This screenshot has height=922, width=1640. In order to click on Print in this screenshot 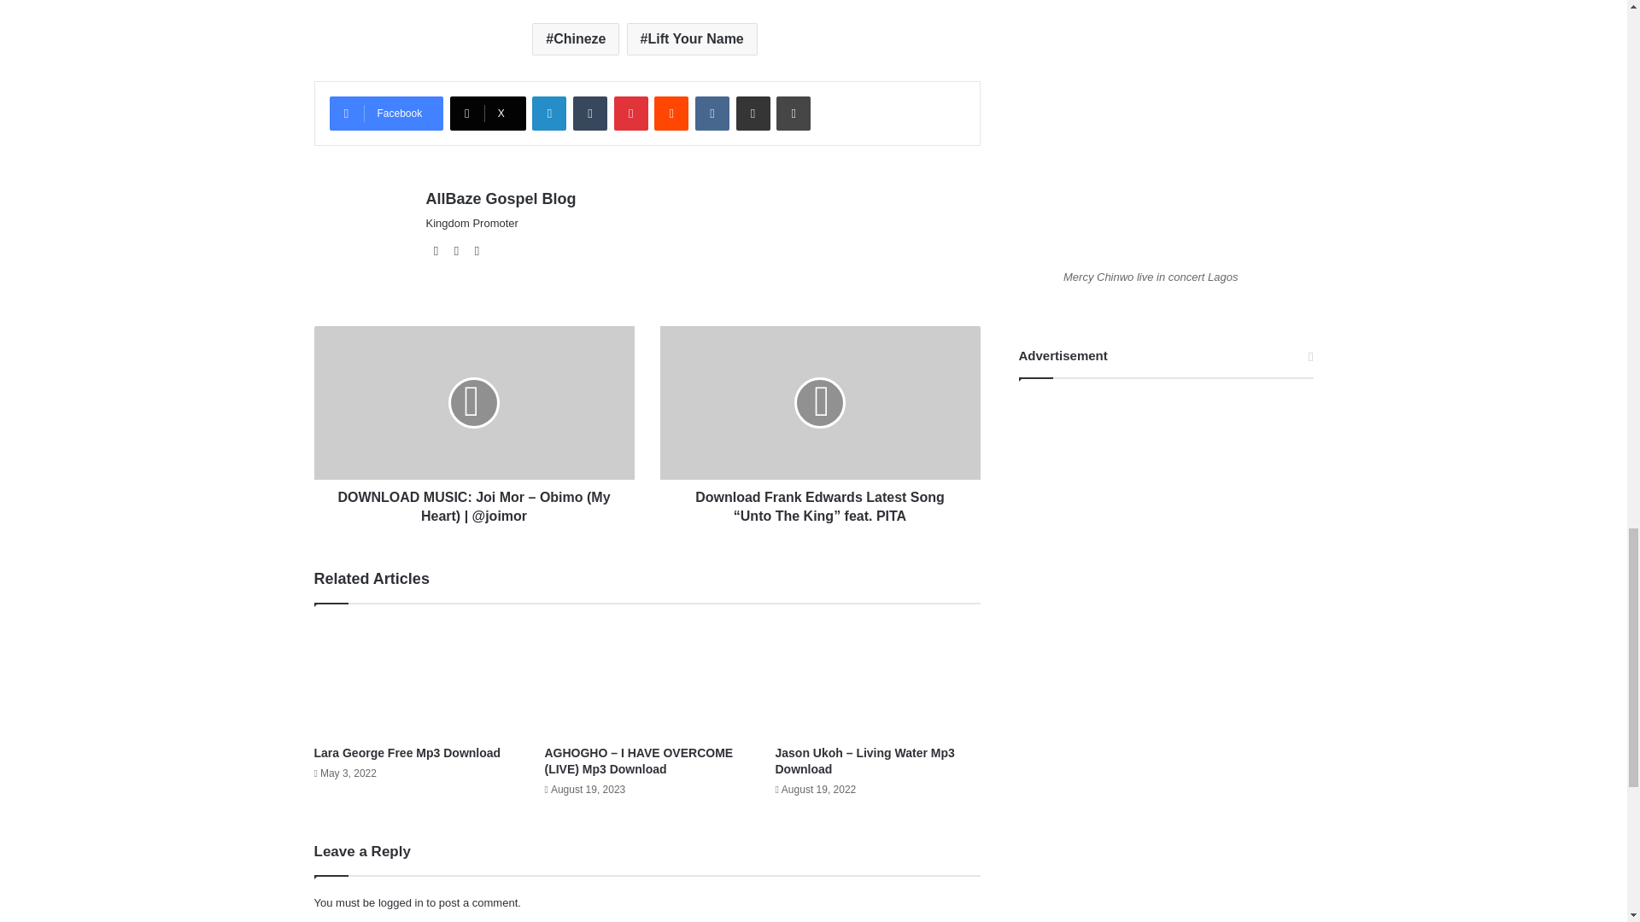, I will do `click(793, 114)`.